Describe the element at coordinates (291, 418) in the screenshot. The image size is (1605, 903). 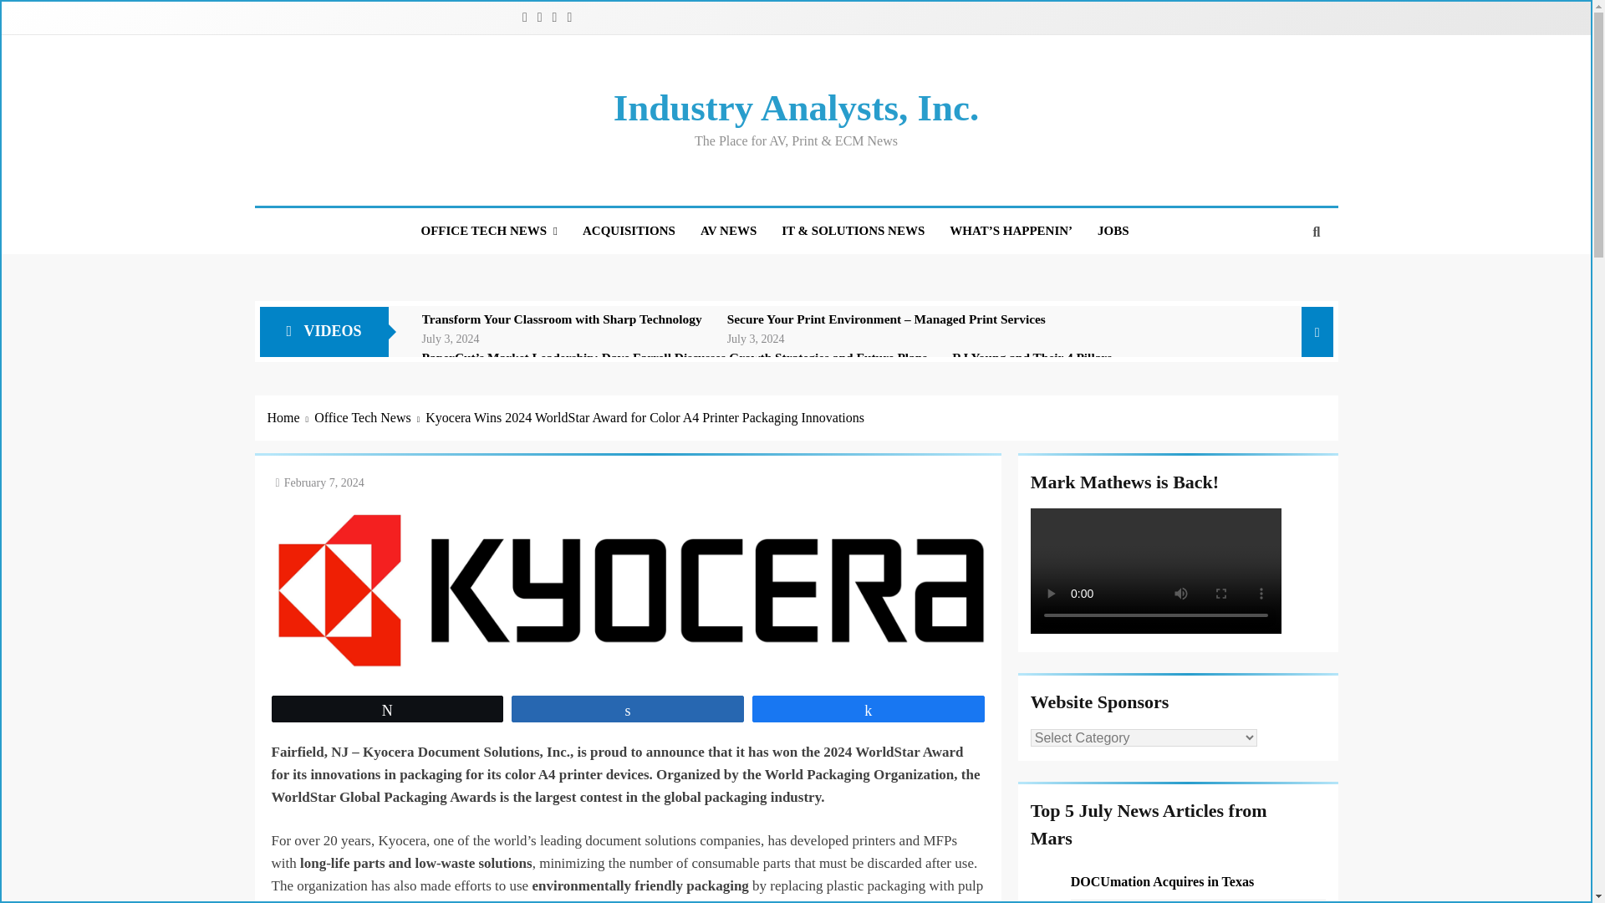
I see `Home` at that location.